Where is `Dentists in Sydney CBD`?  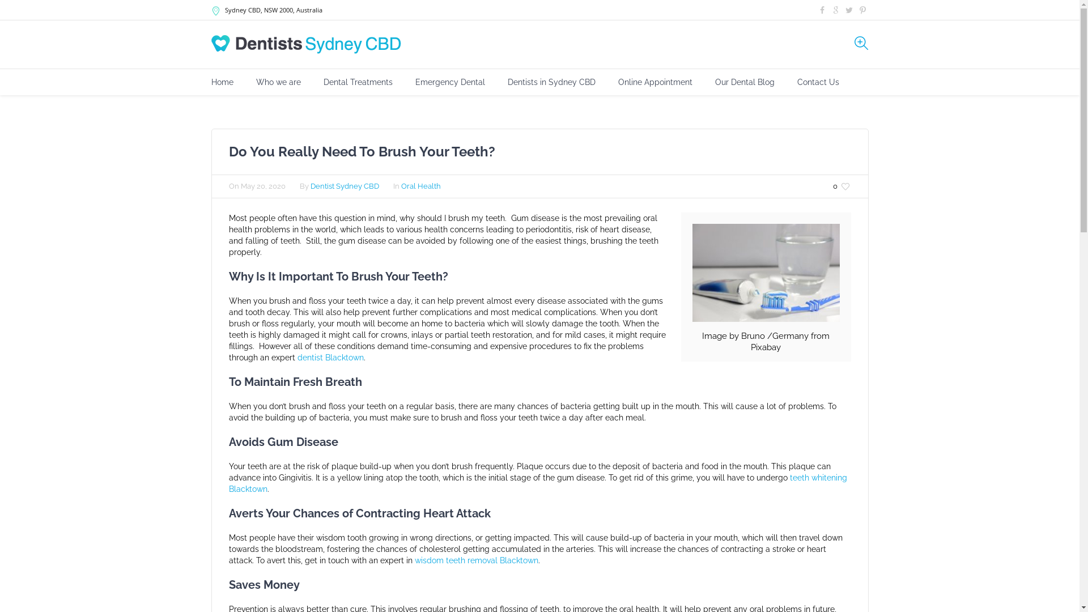 Dentists in Sydney CBD is located at coordinates (552, 82).